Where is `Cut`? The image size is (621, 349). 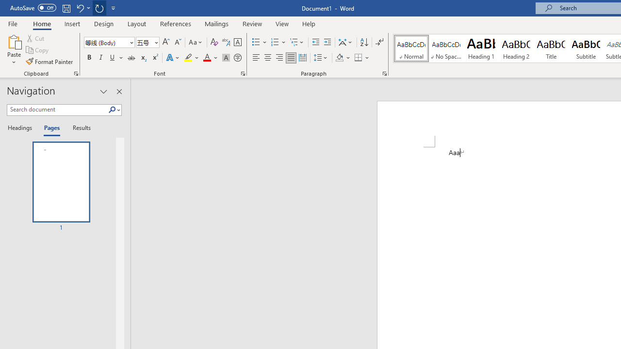 Cut is located at coordinates (36, 38).